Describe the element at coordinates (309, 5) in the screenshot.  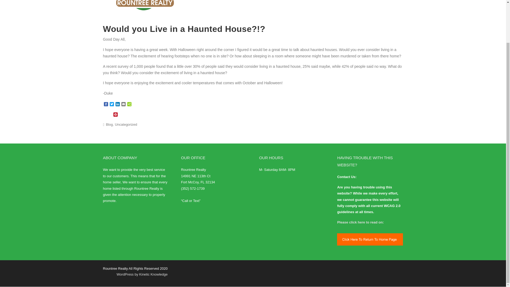
I see `LISTINGS` at that location.